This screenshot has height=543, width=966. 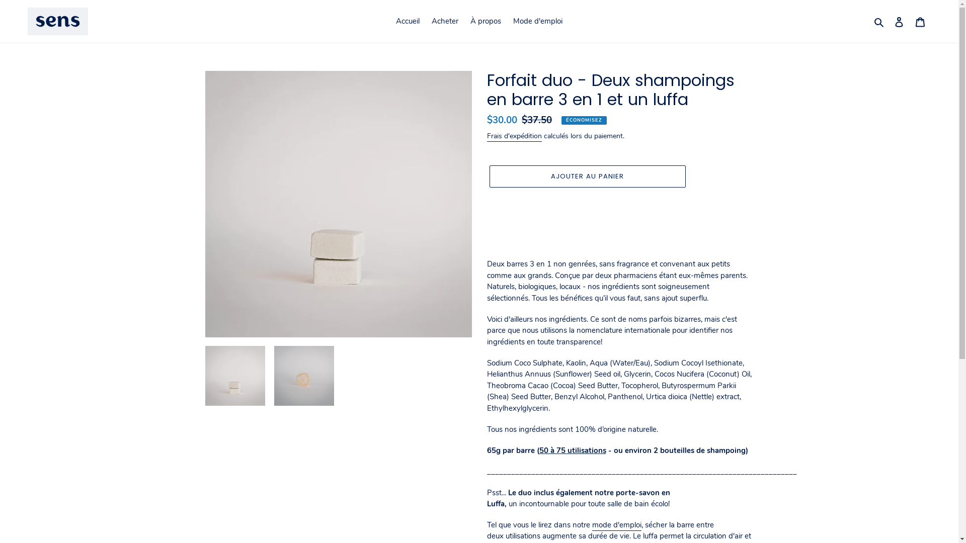 I want to click on Mode d'emploi, so click(x=537, y=21).